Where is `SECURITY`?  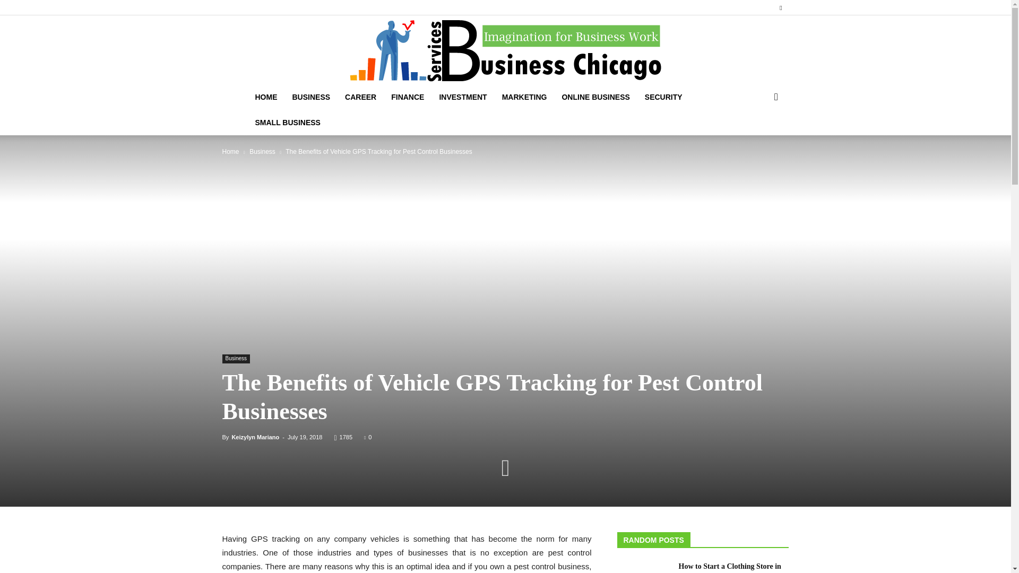 SECURITY is located at coordinates (663, 97).